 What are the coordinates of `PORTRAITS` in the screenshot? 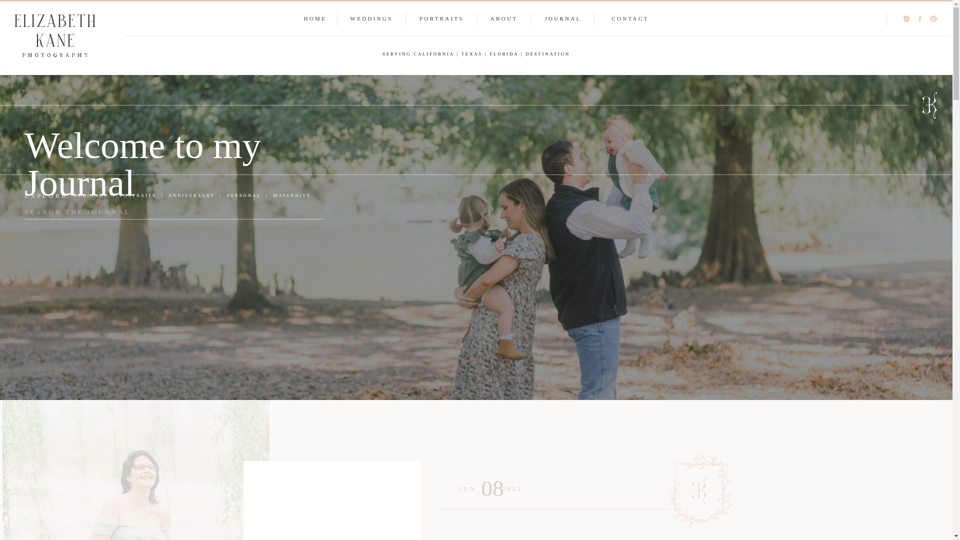 It's located at (138, 195).